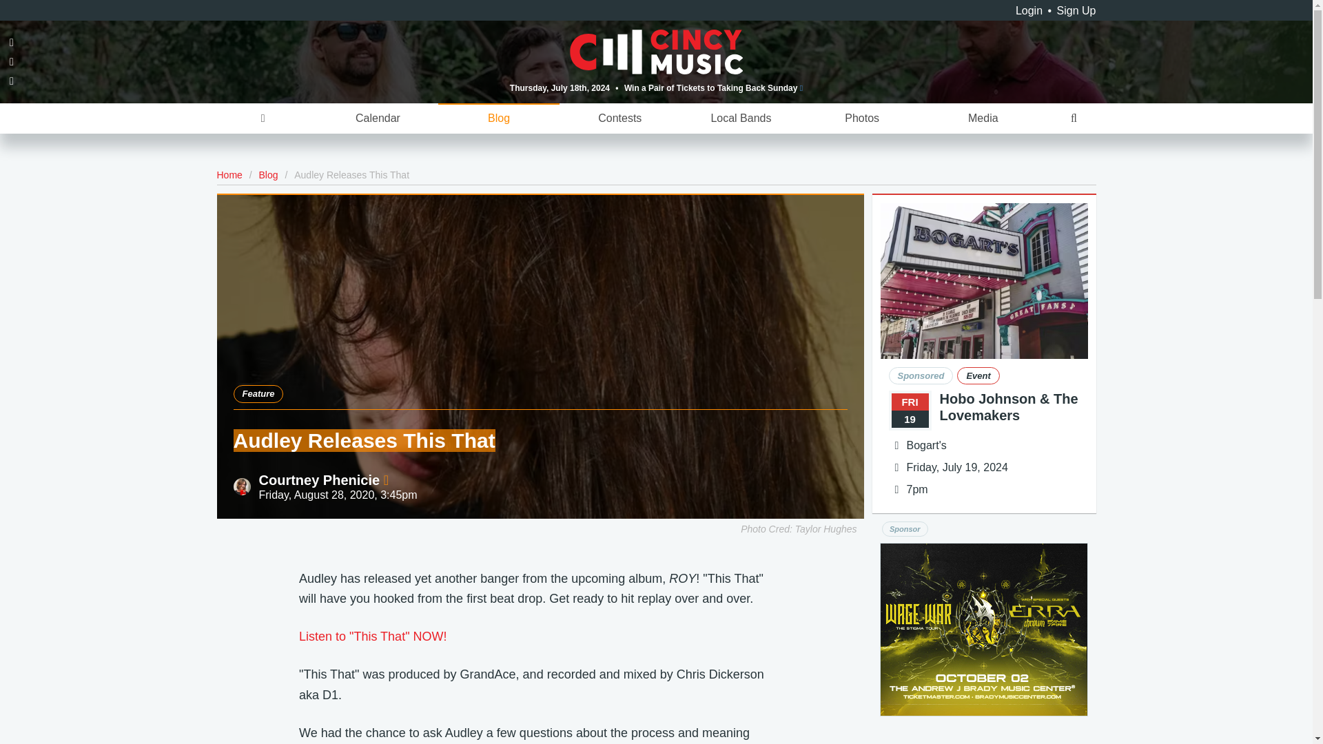 This screenshot has width=1323, height=744. Describe the element at coordinates (1076, 10) in the screenshot. I see `Sign Up` at that location.